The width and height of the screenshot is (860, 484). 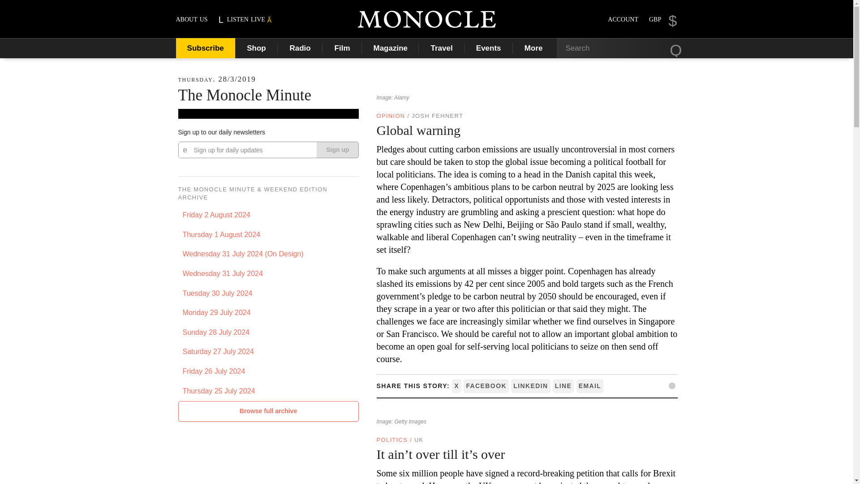 What do you see at coordinates (442, 48) in the screenshot?
I see `Travel` at bounding box center [442, 48].